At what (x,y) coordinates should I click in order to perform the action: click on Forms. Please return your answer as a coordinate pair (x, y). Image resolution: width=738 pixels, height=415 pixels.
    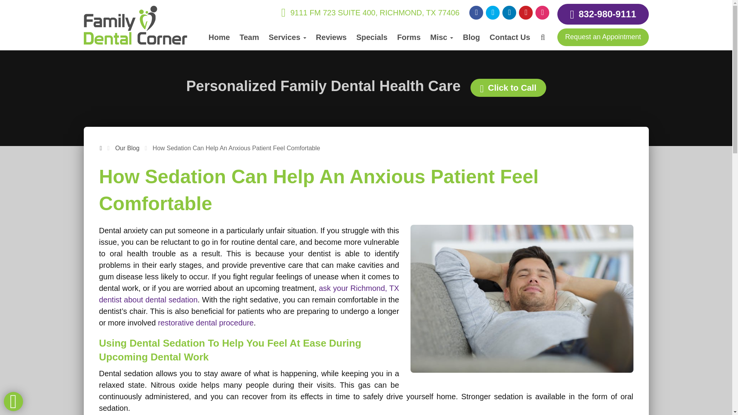
    Looking at the image, I should click on (409, 37).